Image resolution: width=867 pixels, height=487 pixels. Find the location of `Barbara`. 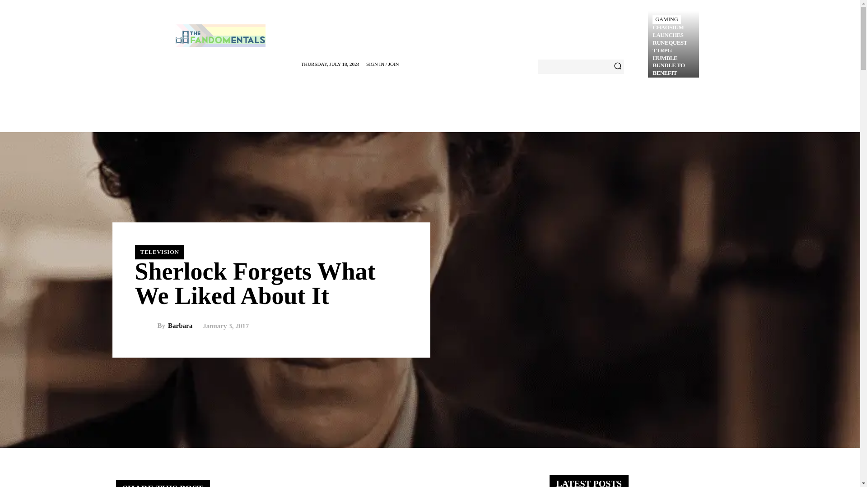

Barbara is located at coordinates (145, 326).